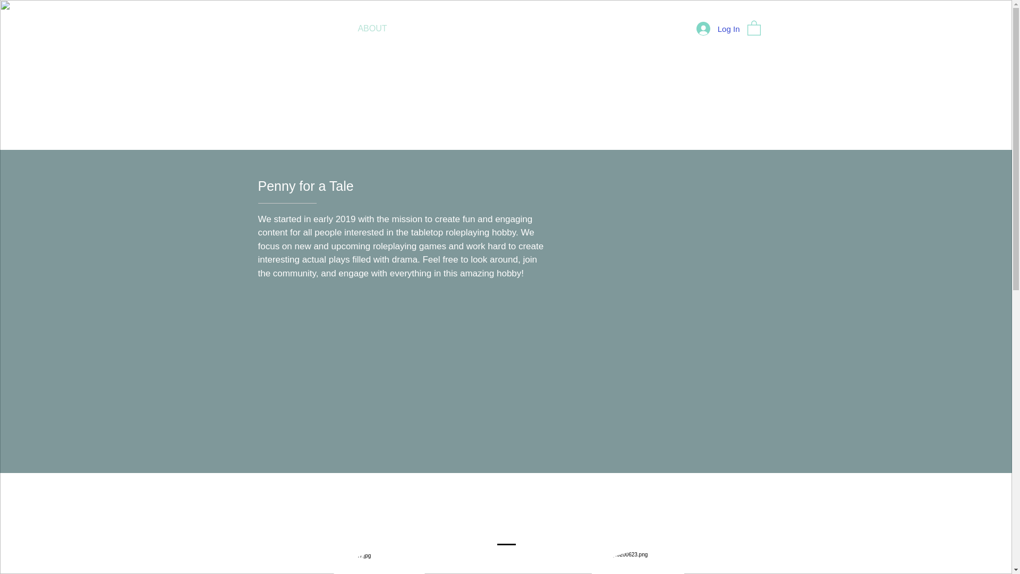  I want to click on guy2.jpg, so click(637, 562).